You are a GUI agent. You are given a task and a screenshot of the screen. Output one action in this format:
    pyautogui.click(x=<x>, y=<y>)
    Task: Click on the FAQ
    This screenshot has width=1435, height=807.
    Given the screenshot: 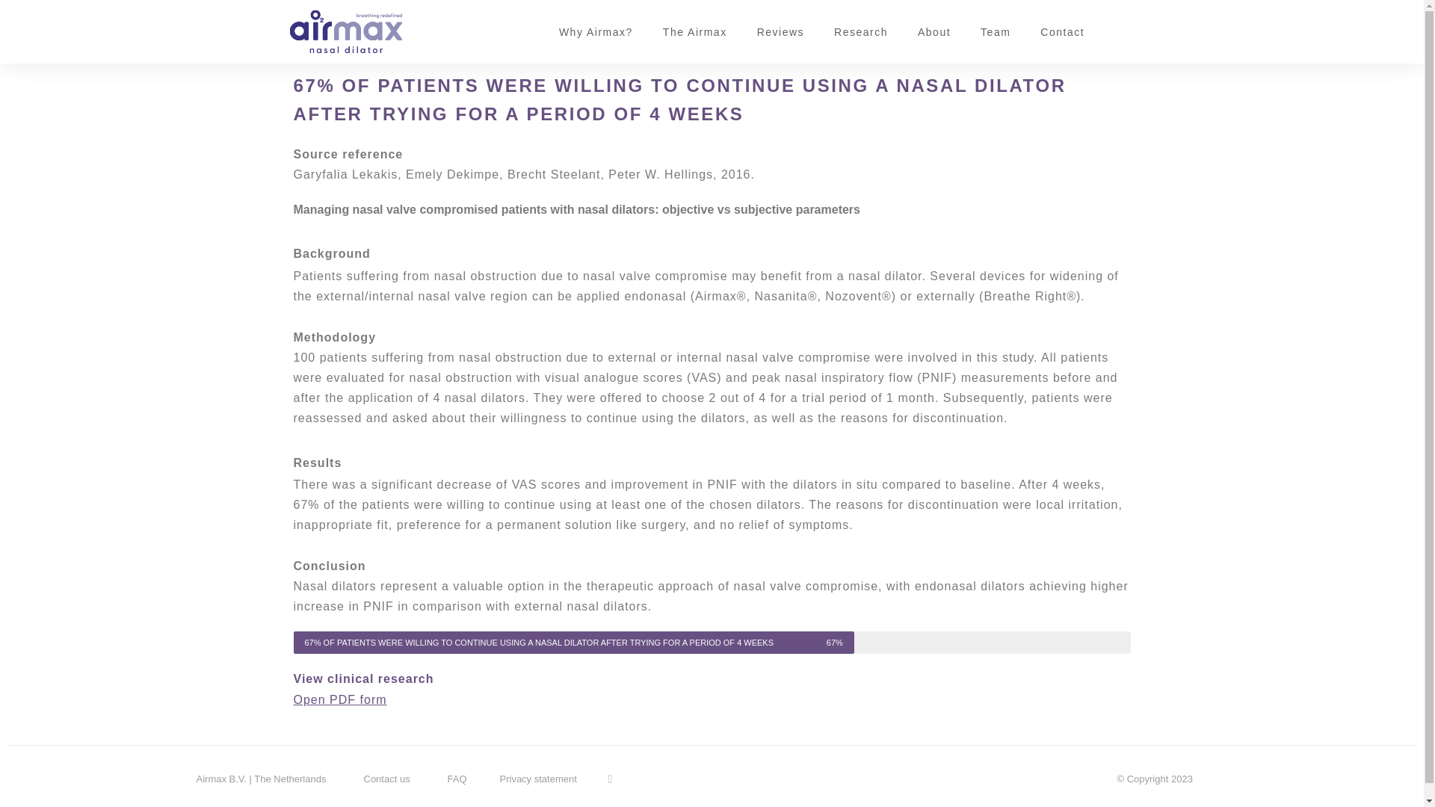 What is the action you would take?
    pyautogui.click(x=456, y=779)
    